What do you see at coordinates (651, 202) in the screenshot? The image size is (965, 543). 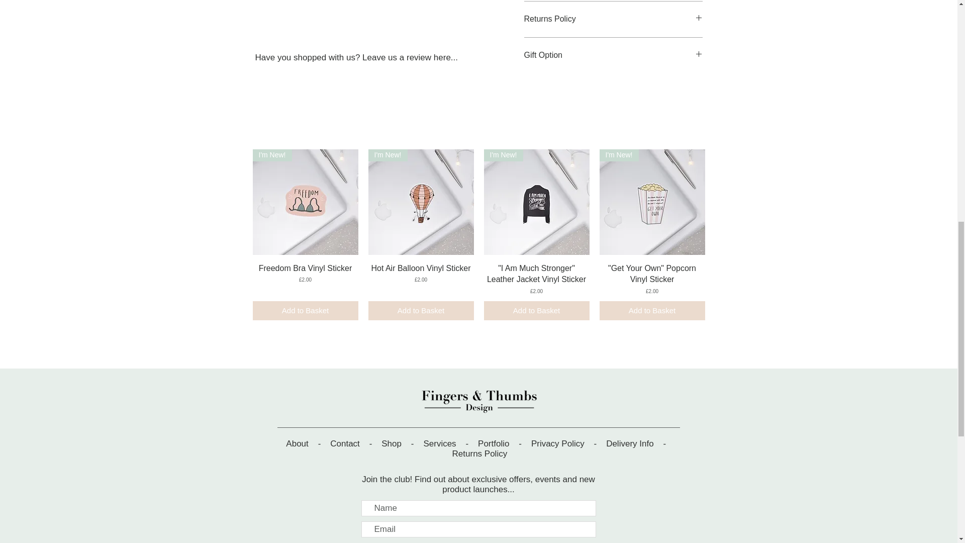 I see `I'm New!` at bounding box center [651, 202].